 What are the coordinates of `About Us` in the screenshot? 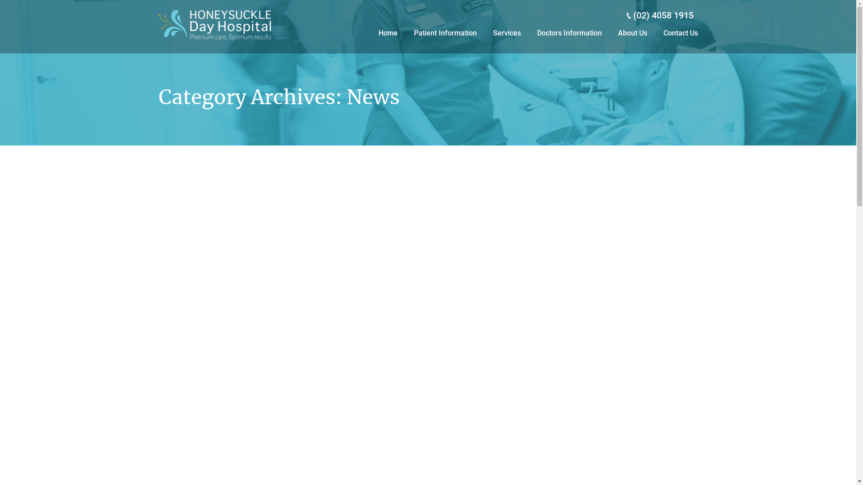 It's located at (632, 33).